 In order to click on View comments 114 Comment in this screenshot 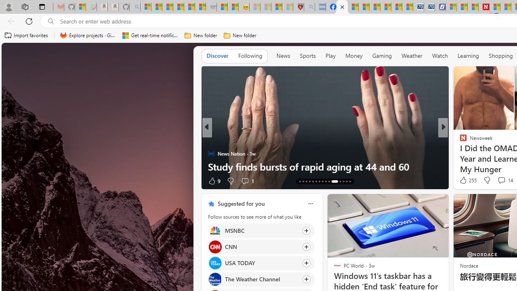, I will do `click(504, 181)`.